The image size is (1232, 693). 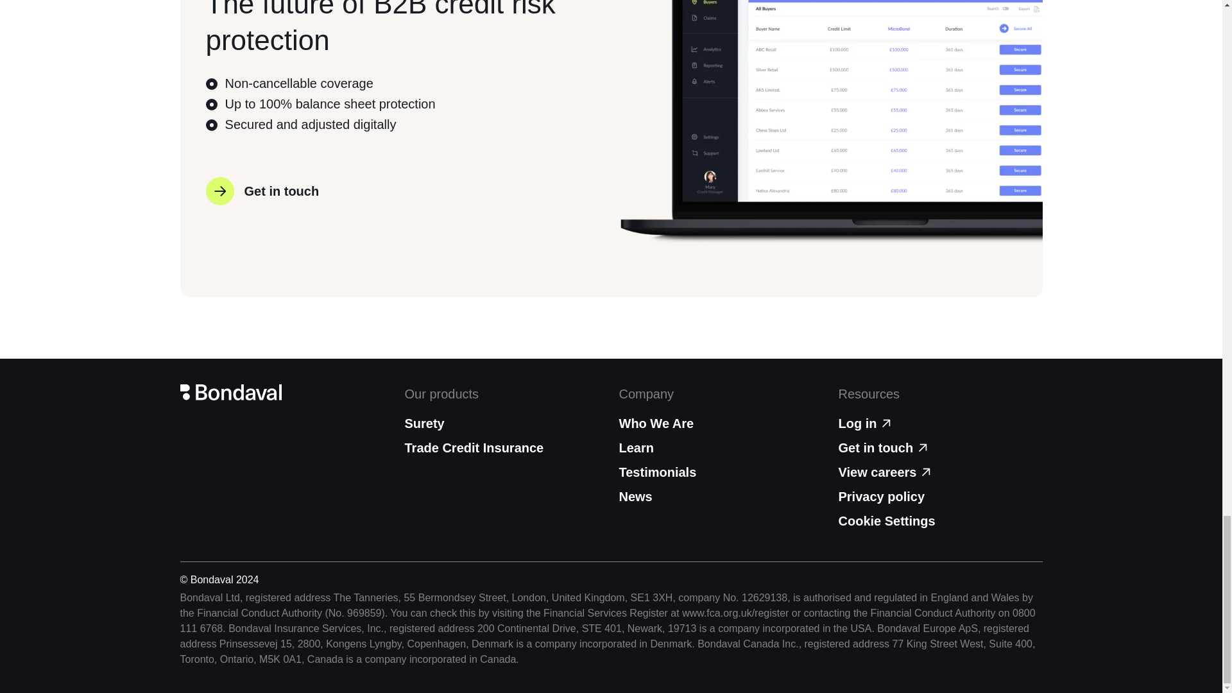 I want to click on Surety, so click(x=424, y=424).